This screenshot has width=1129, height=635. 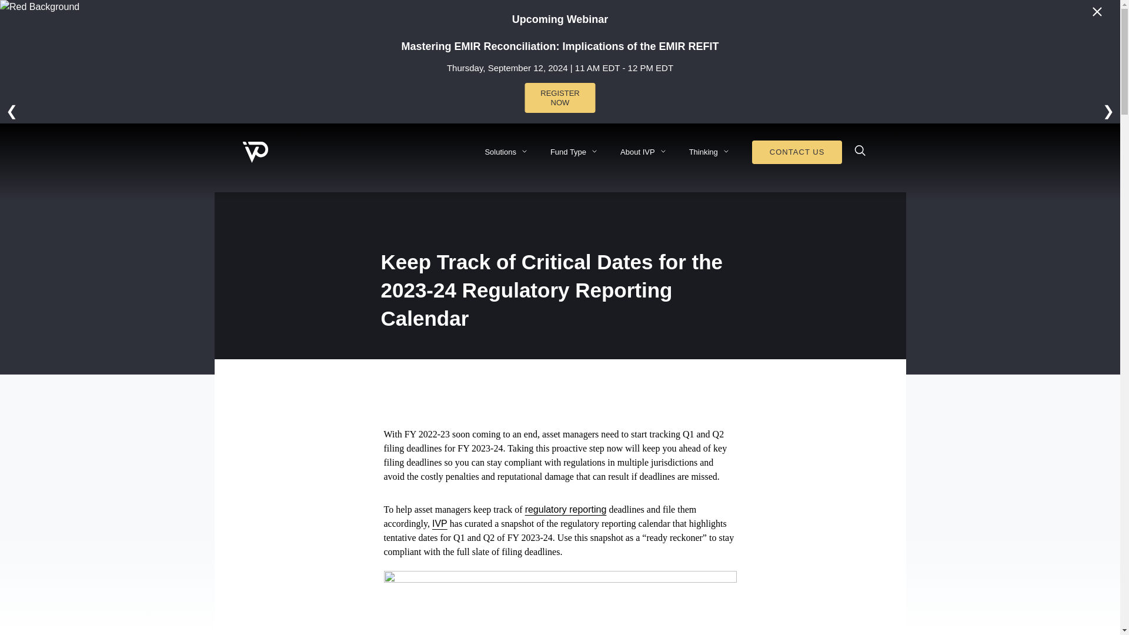 I want to click on IVP, so click(x=440, y=523).